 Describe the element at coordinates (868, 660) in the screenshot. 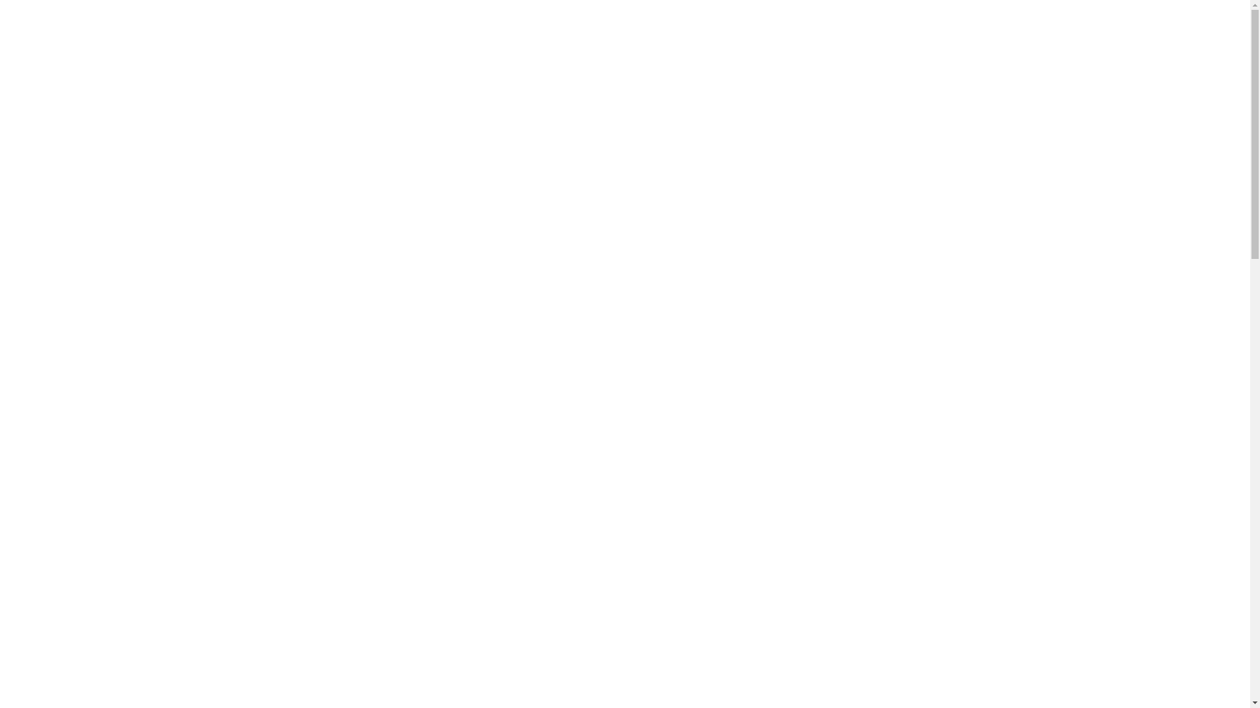

I see `Entries feed` at that location.